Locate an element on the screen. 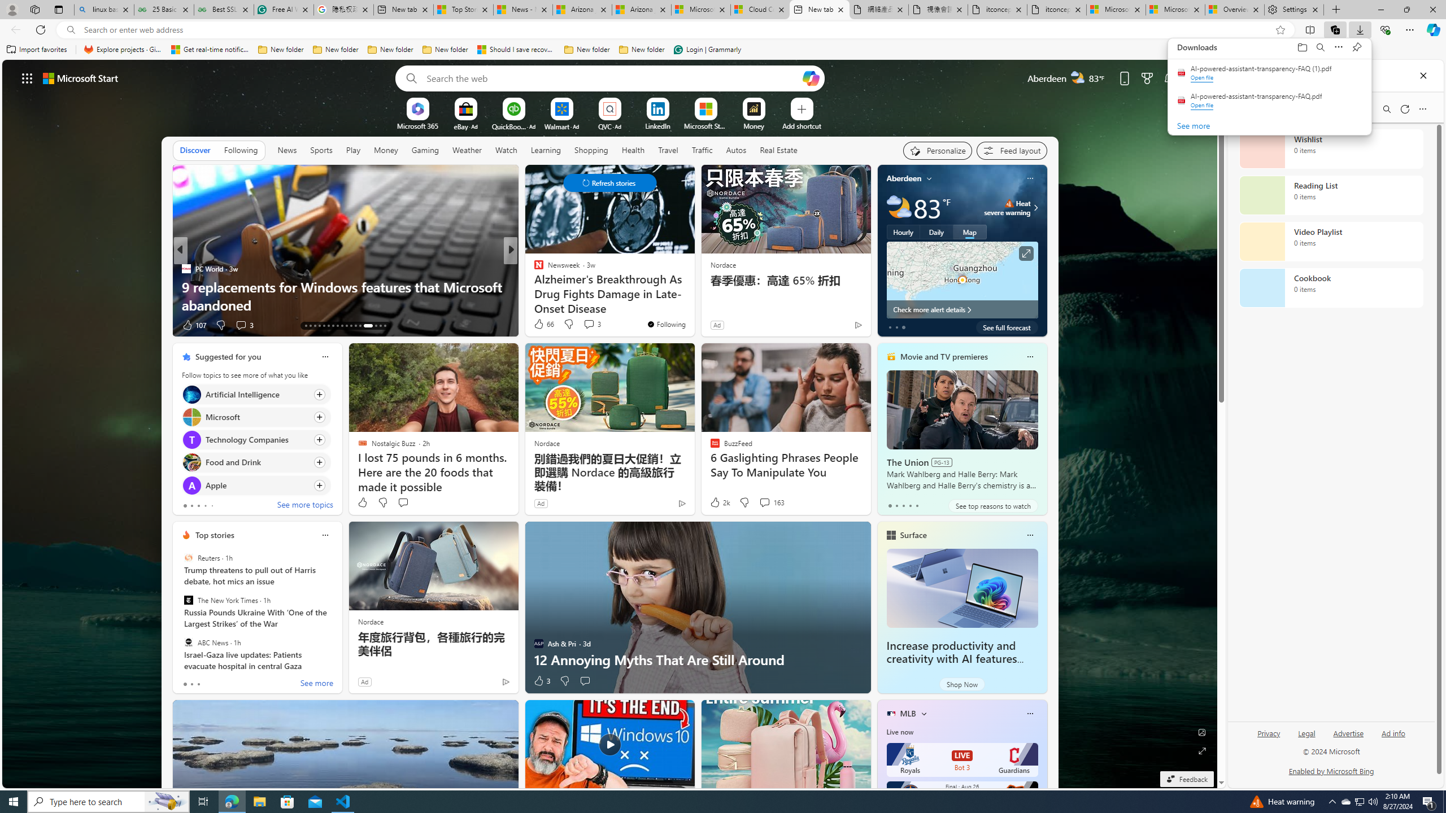 This screenshot has height=813, width=1446. Edit Background is located at coordinates (1202, 732).